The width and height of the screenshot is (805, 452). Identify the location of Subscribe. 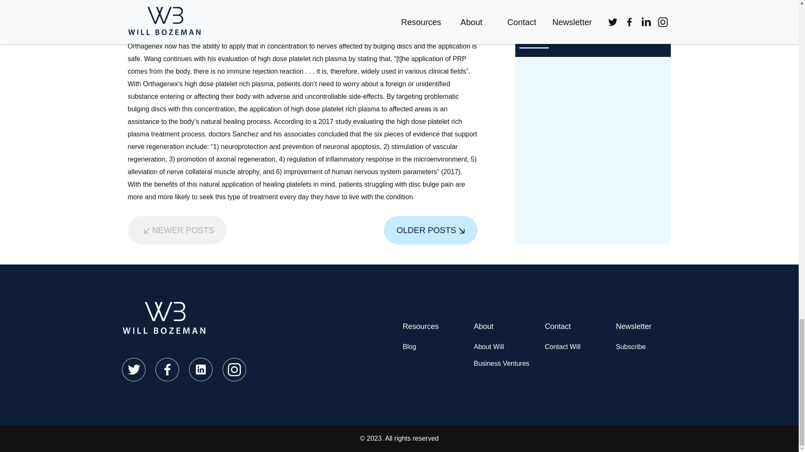
(631, 347).